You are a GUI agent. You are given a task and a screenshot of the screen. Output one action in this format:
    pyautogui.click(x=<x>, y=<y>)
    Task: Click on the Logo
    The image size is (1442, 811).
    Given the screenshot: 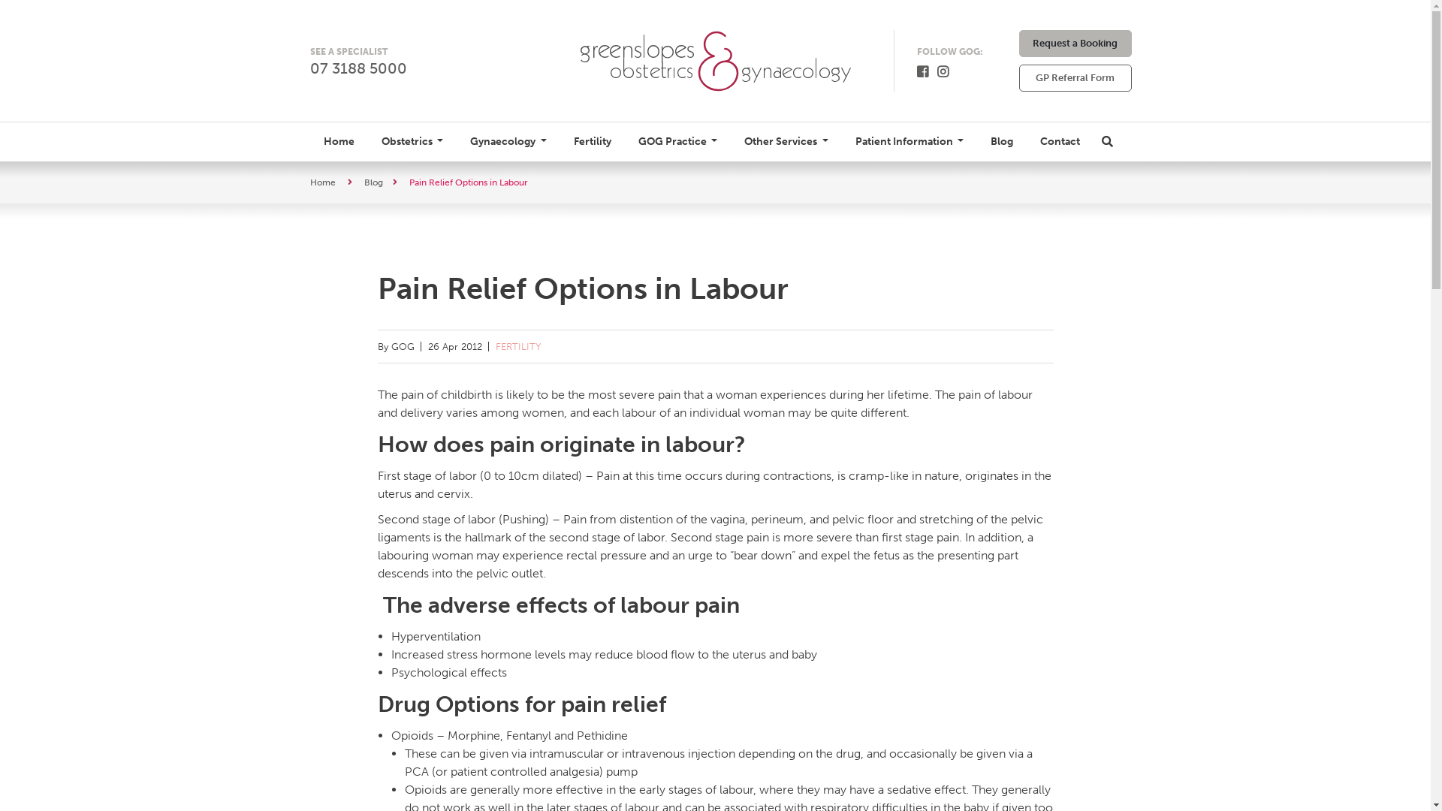 What is the action you would take?
    pyautogui.click(x=715, y=60)
    